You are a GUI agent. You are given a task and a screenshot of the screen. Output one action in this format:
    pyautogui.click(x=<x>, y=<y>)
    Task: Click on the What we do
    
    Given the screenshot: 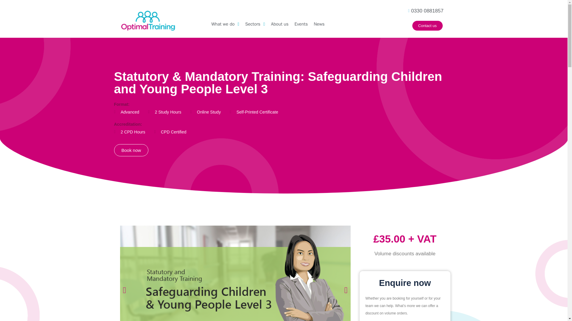 What is the action you would take?
    pyautogui.click(x=225, y=26)
    